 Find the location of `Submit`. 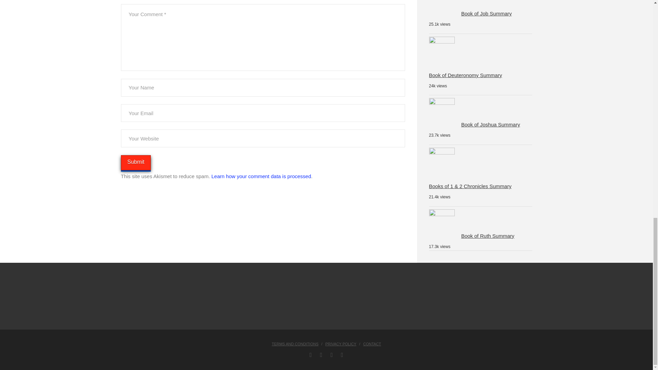

Submit is located at coordinates (135, 162).